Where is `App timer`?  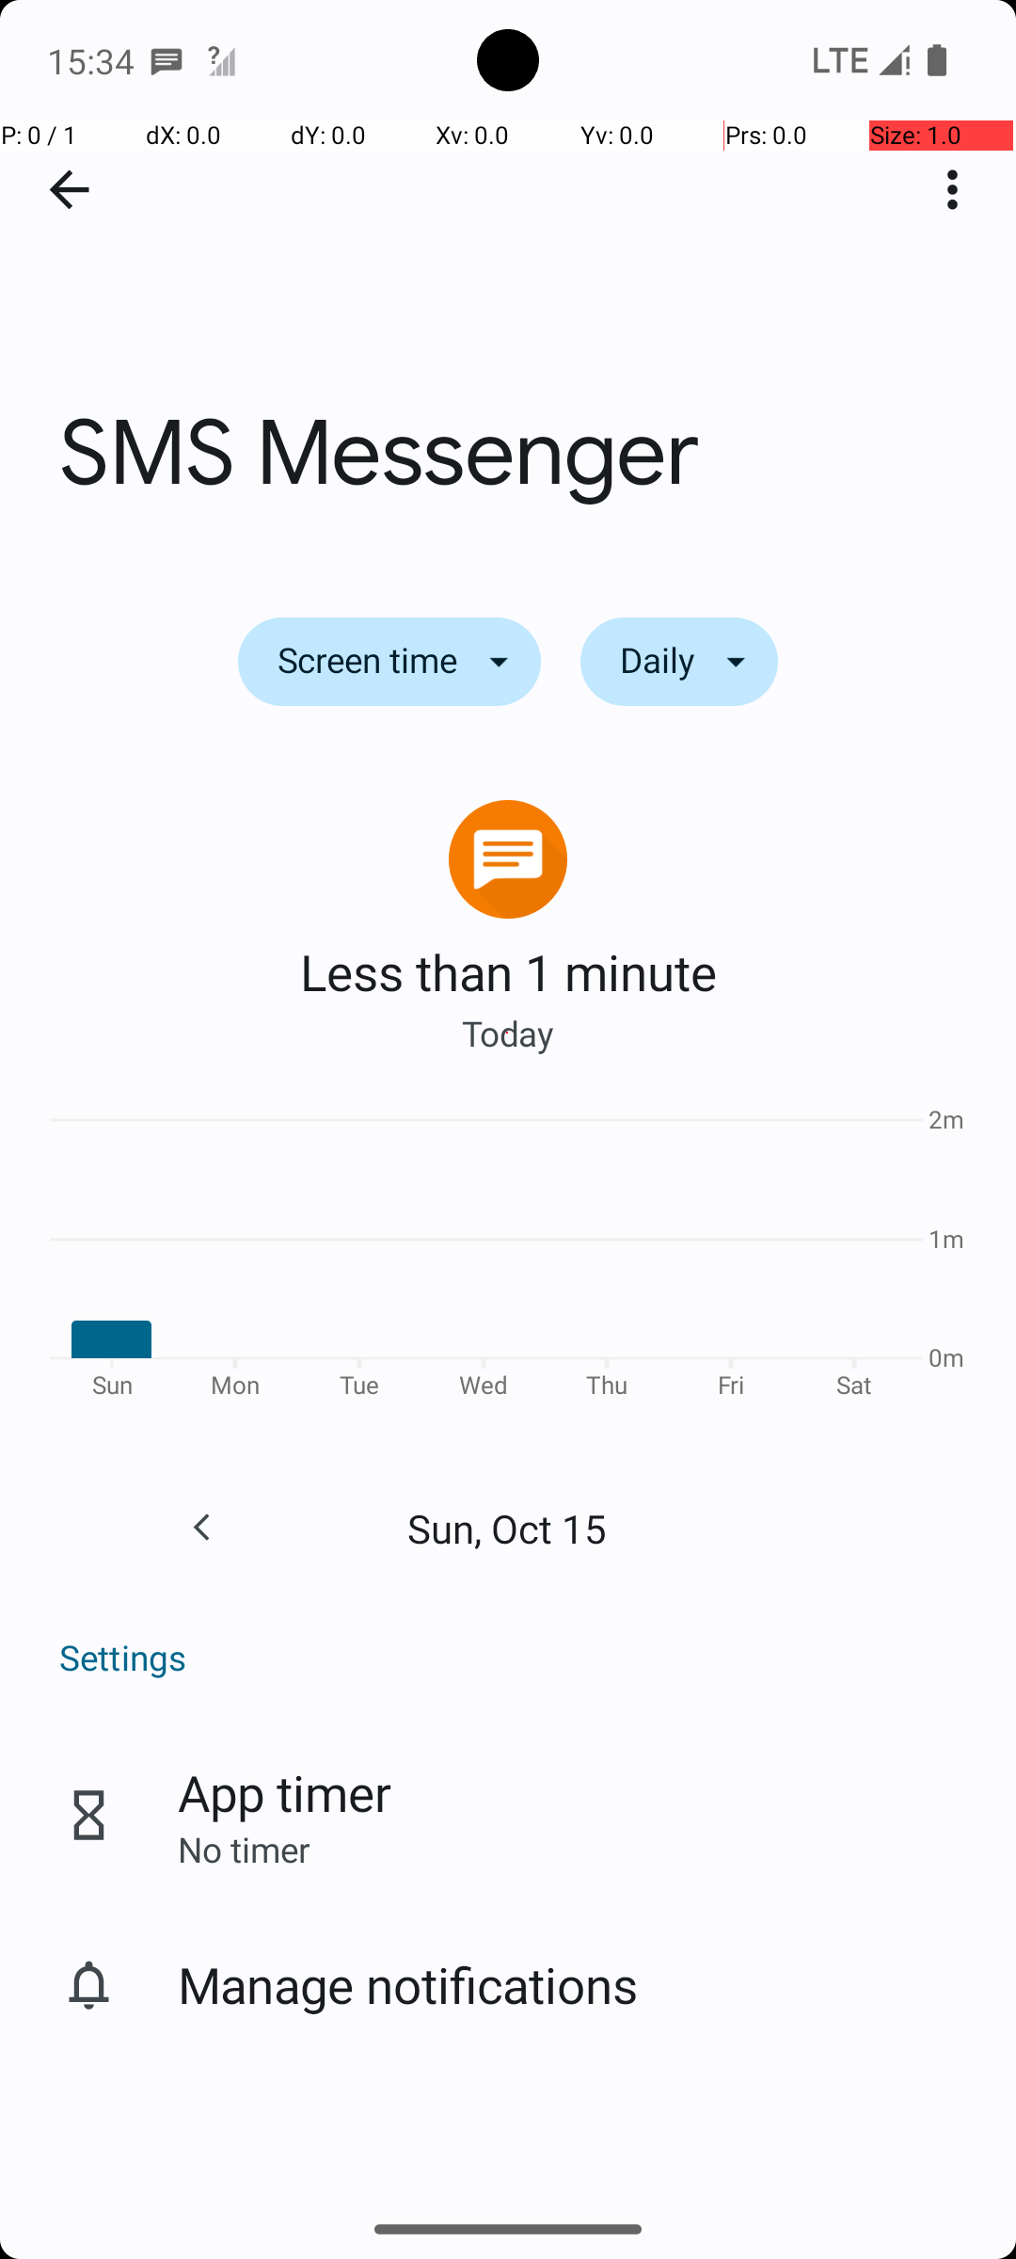 App timer is located at coordinates (284, 1792).